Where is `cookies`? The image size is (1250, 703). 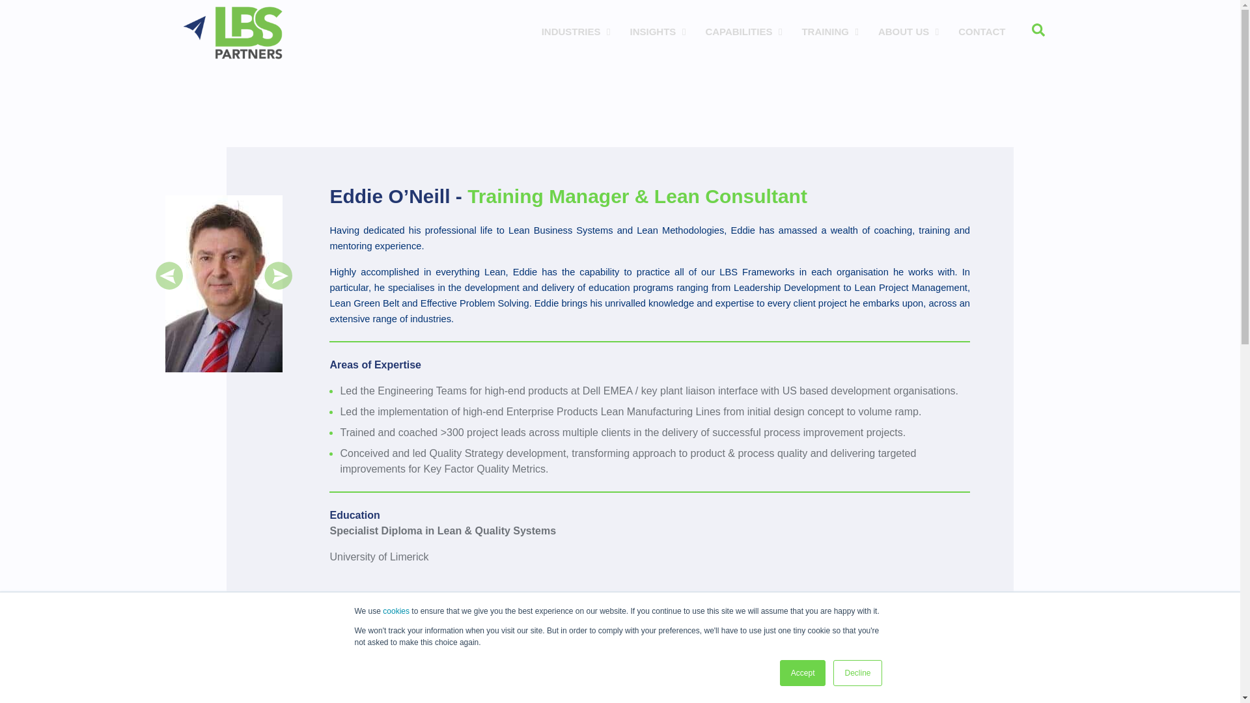
cookies is located at coordinates (396, 611).